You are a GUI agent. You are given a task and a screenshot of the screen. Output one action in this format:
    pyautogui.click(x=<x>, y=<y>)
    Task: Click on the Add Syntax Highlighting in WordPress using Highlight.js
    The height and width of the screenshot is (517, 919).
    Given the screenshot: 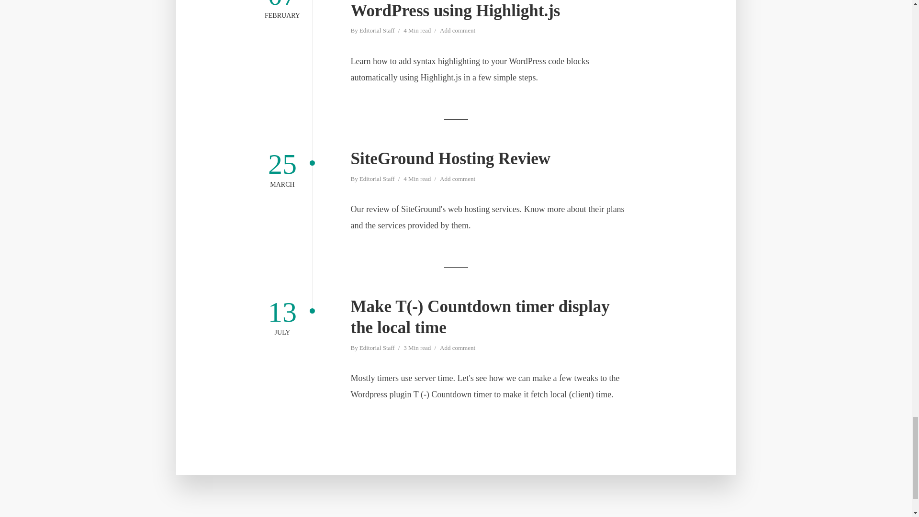 What is the action you would take?
    pyautogui.click(x=489, y=11)
    